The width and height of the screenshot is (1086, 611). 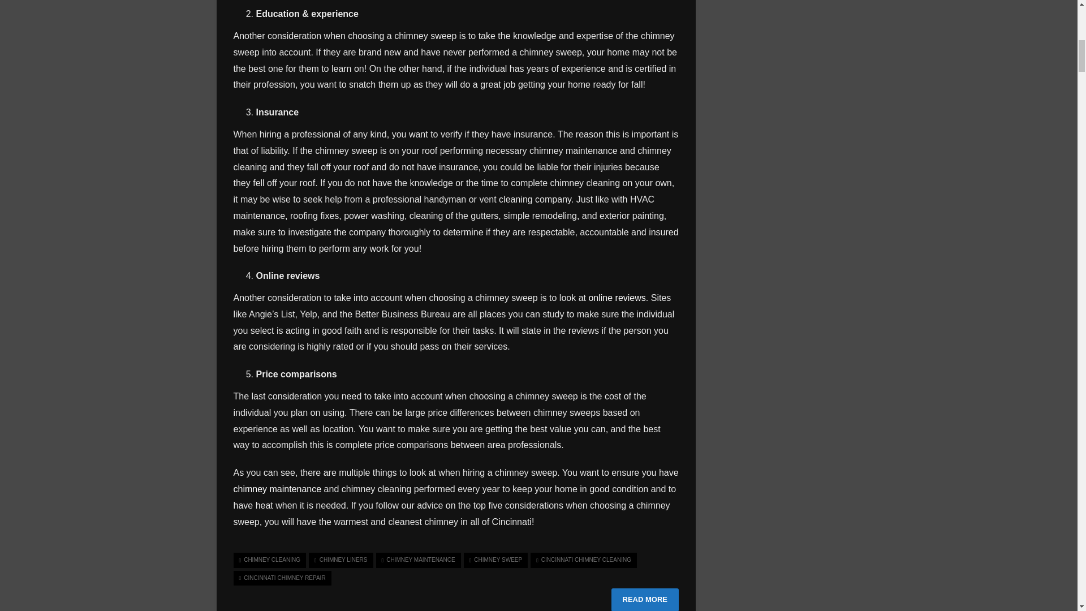 I want to click on CHIMNEY SWEEP, so click(x=495, y=560).